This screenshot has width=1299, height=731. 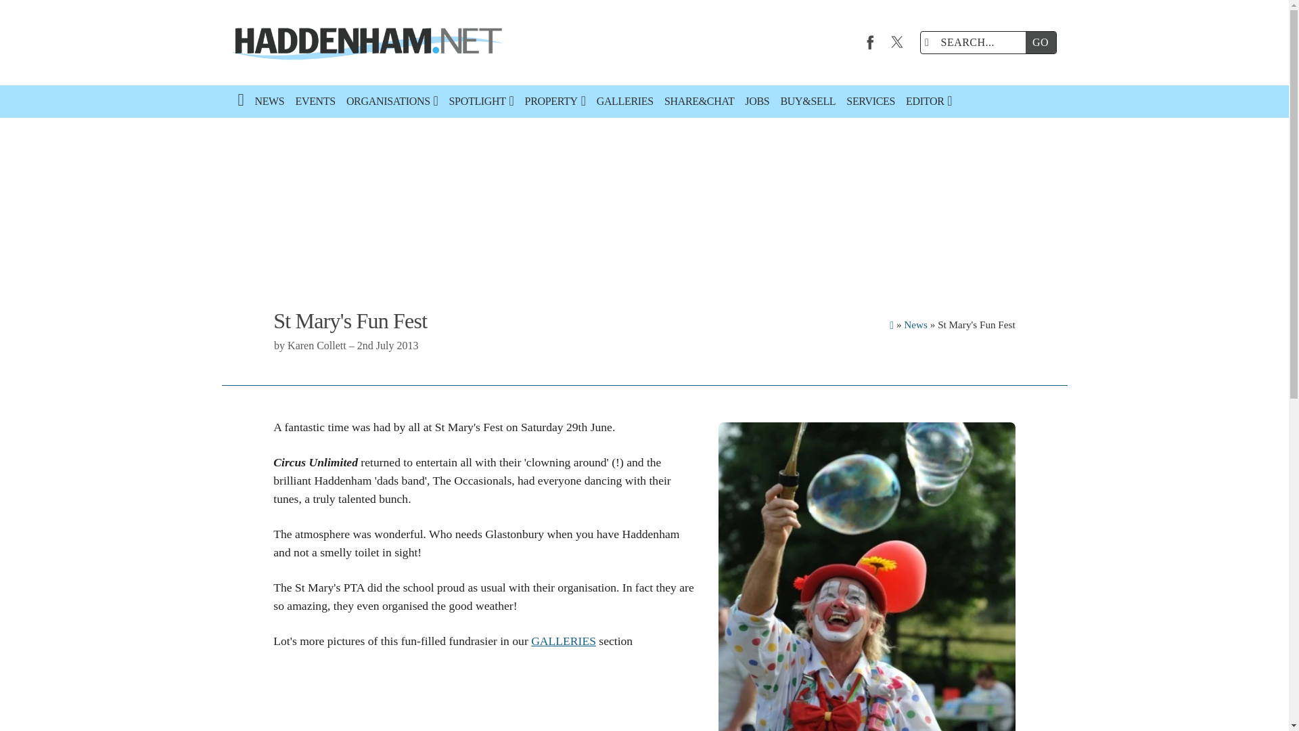 I want to click on Visit our X Feed, so click(x=897, y=42).